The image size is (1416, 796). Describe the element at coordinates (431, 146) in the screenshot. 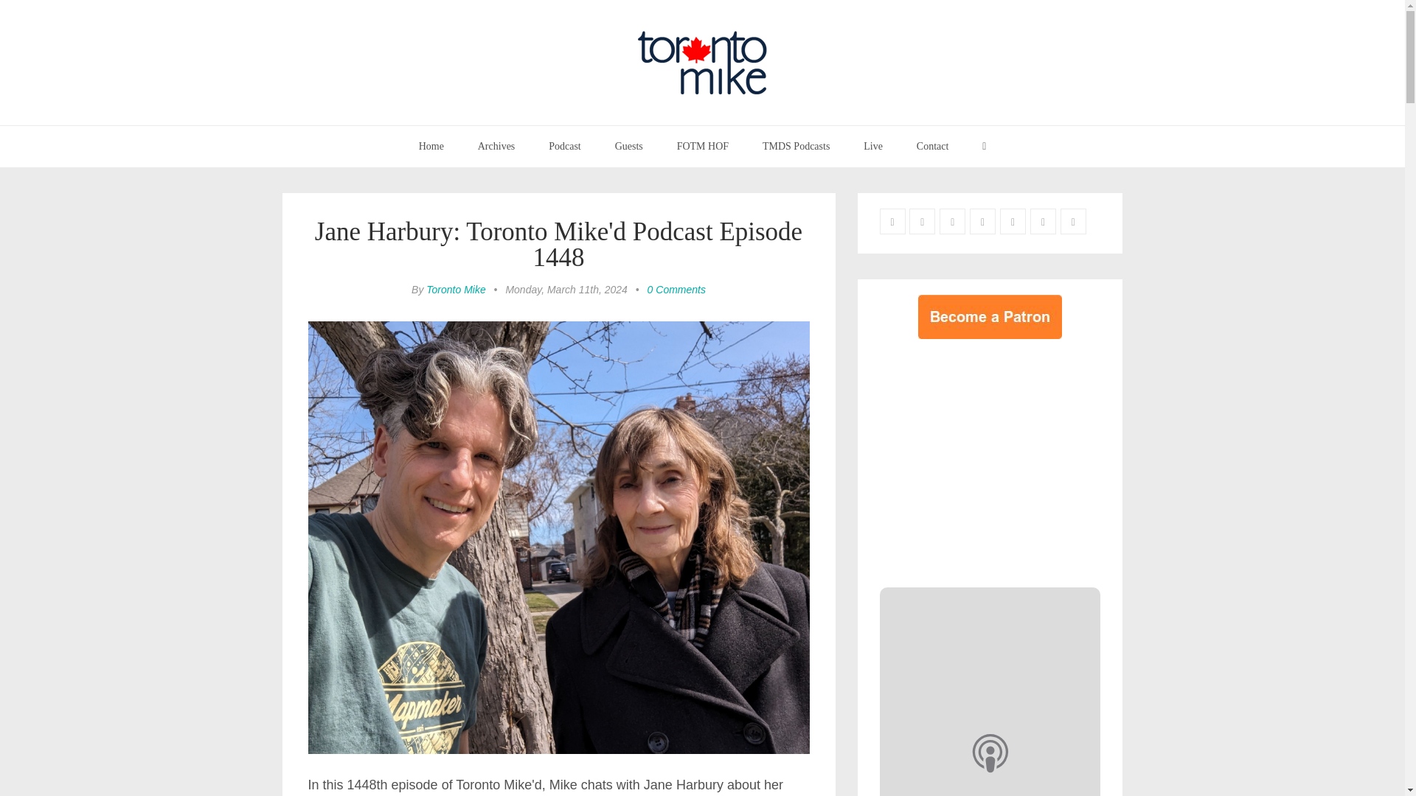

I see `Home` at that location.